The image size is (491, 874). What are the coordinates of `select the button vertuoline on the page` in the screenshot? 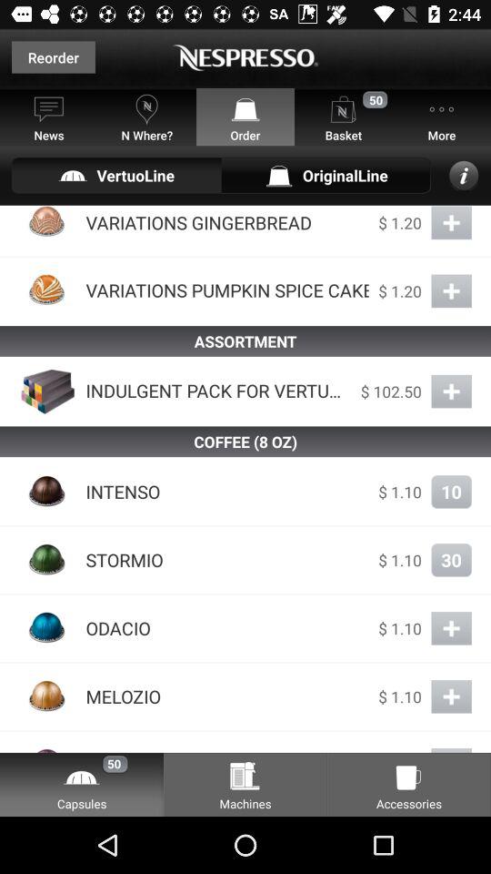 It's located at (116, 175).